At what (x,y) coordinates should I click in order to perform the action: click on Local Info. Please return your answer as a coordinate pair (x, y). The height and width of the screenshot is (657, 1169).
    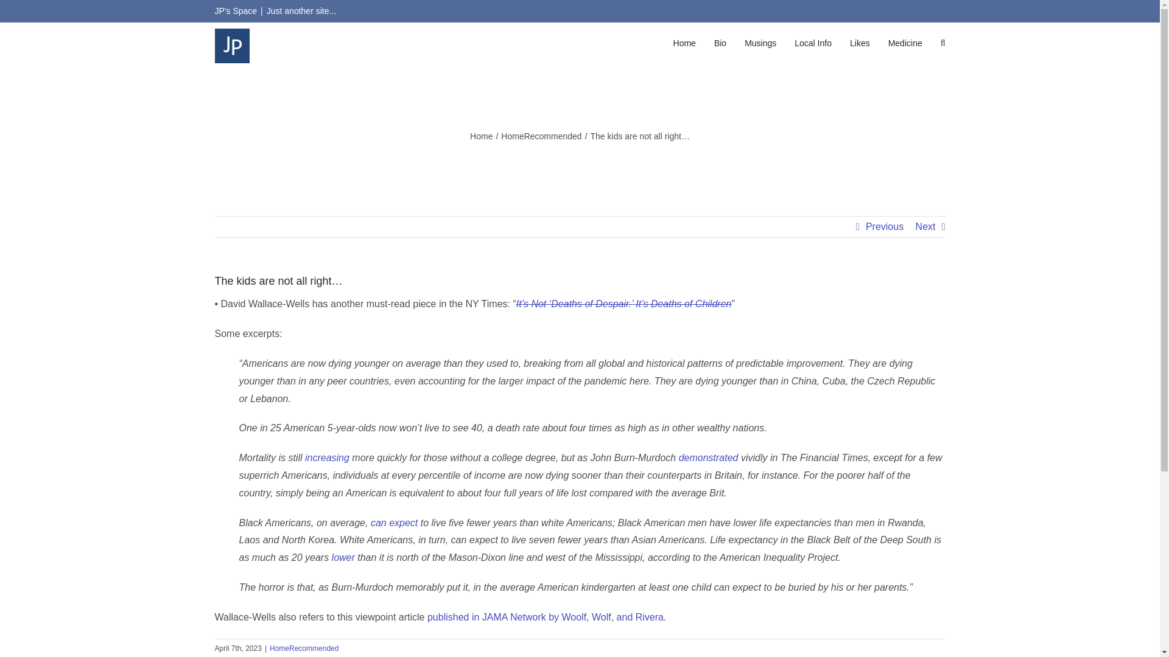
    Looking at the image, I should click on (813, 43).